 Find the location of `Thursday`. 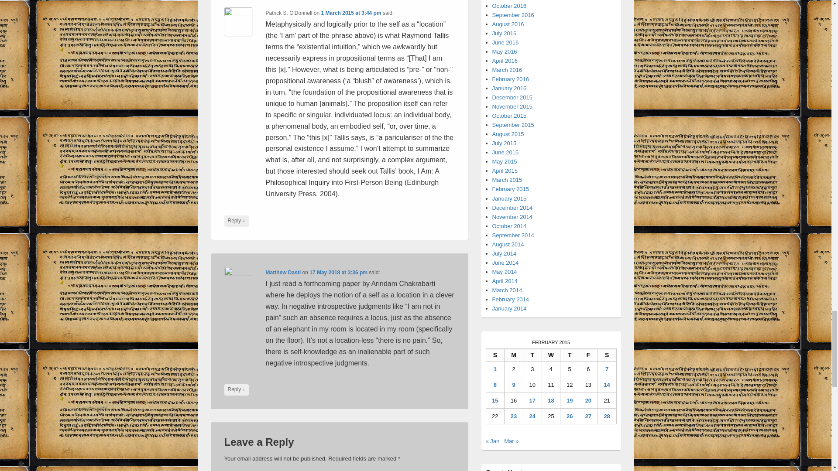

Thursday is located at coordinates (570, 355).